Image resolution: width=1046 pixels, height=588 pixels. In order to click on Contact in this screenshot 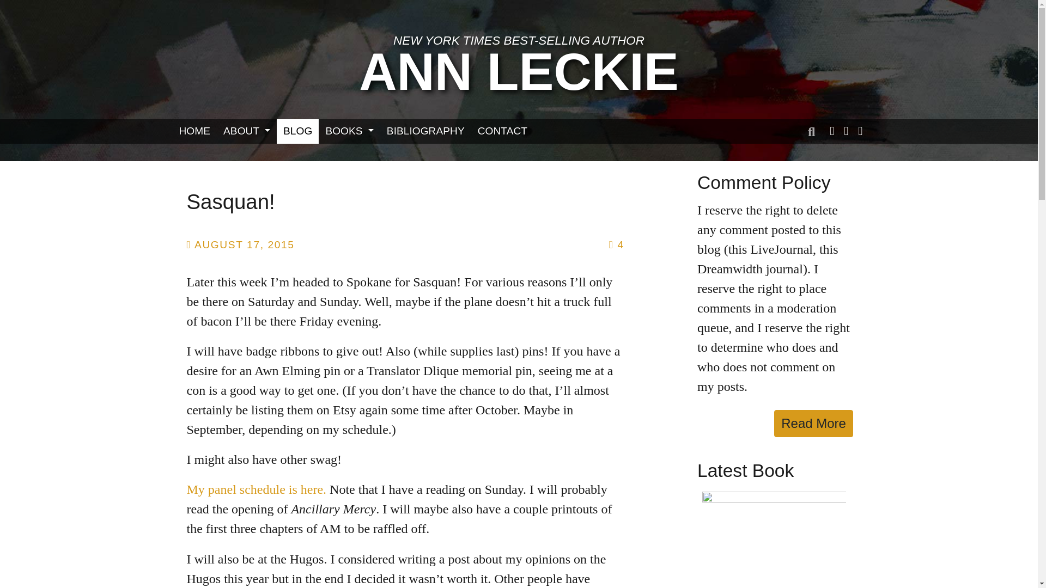, I will do `click(502, 131)`.